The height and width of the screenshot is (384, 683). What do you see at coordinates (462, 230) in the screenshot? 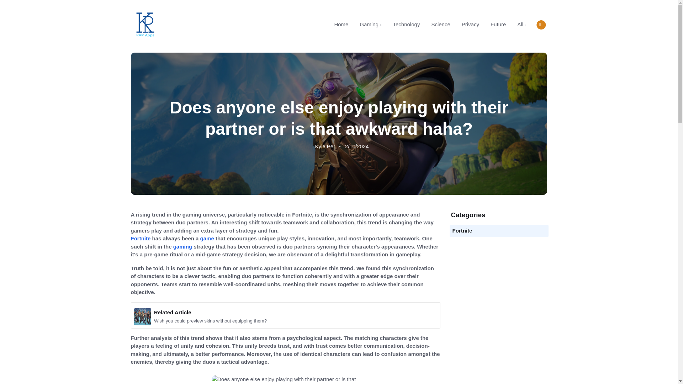
I see `Kyle Per` at bounding box center [462, 230].